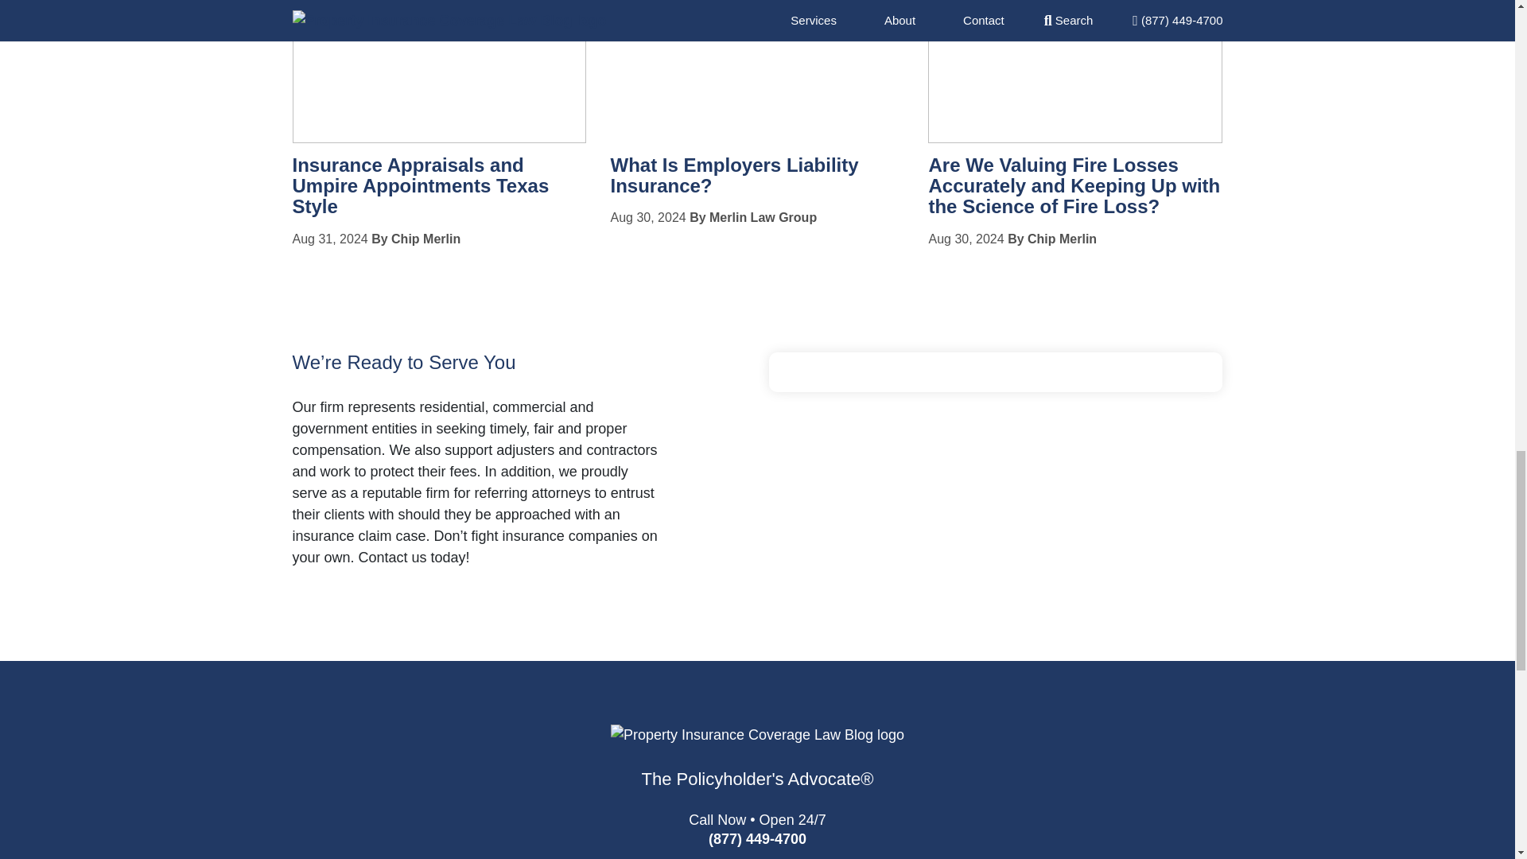 Image resolution: width=1527 pixels, height=859 pixels. I want to click on By Chip Merlin, so click(415, 239).